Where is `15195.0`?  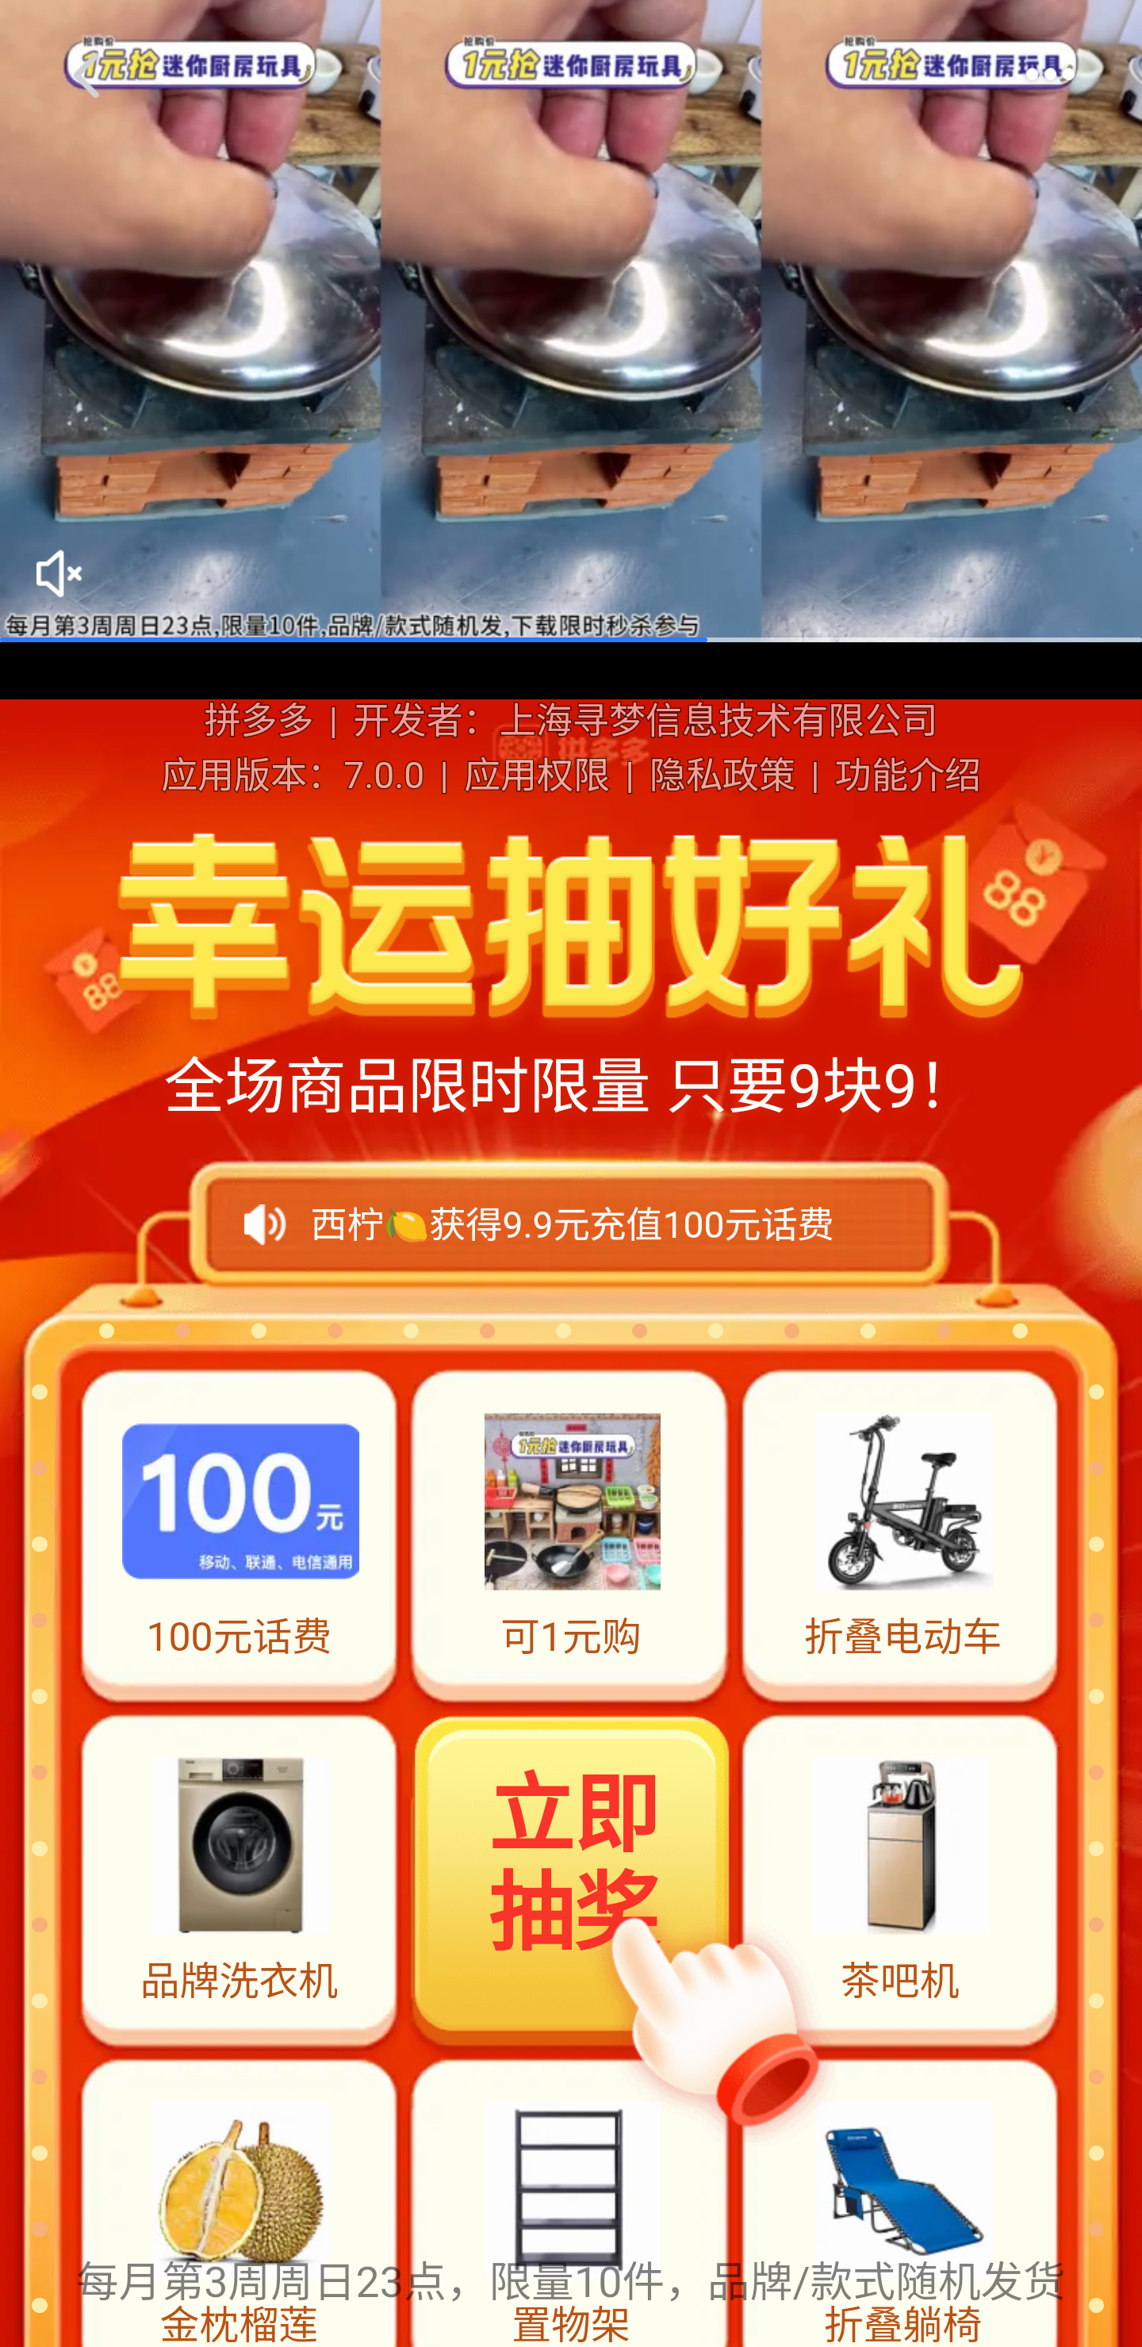
15195.0 is located at coordinates (571, 322).